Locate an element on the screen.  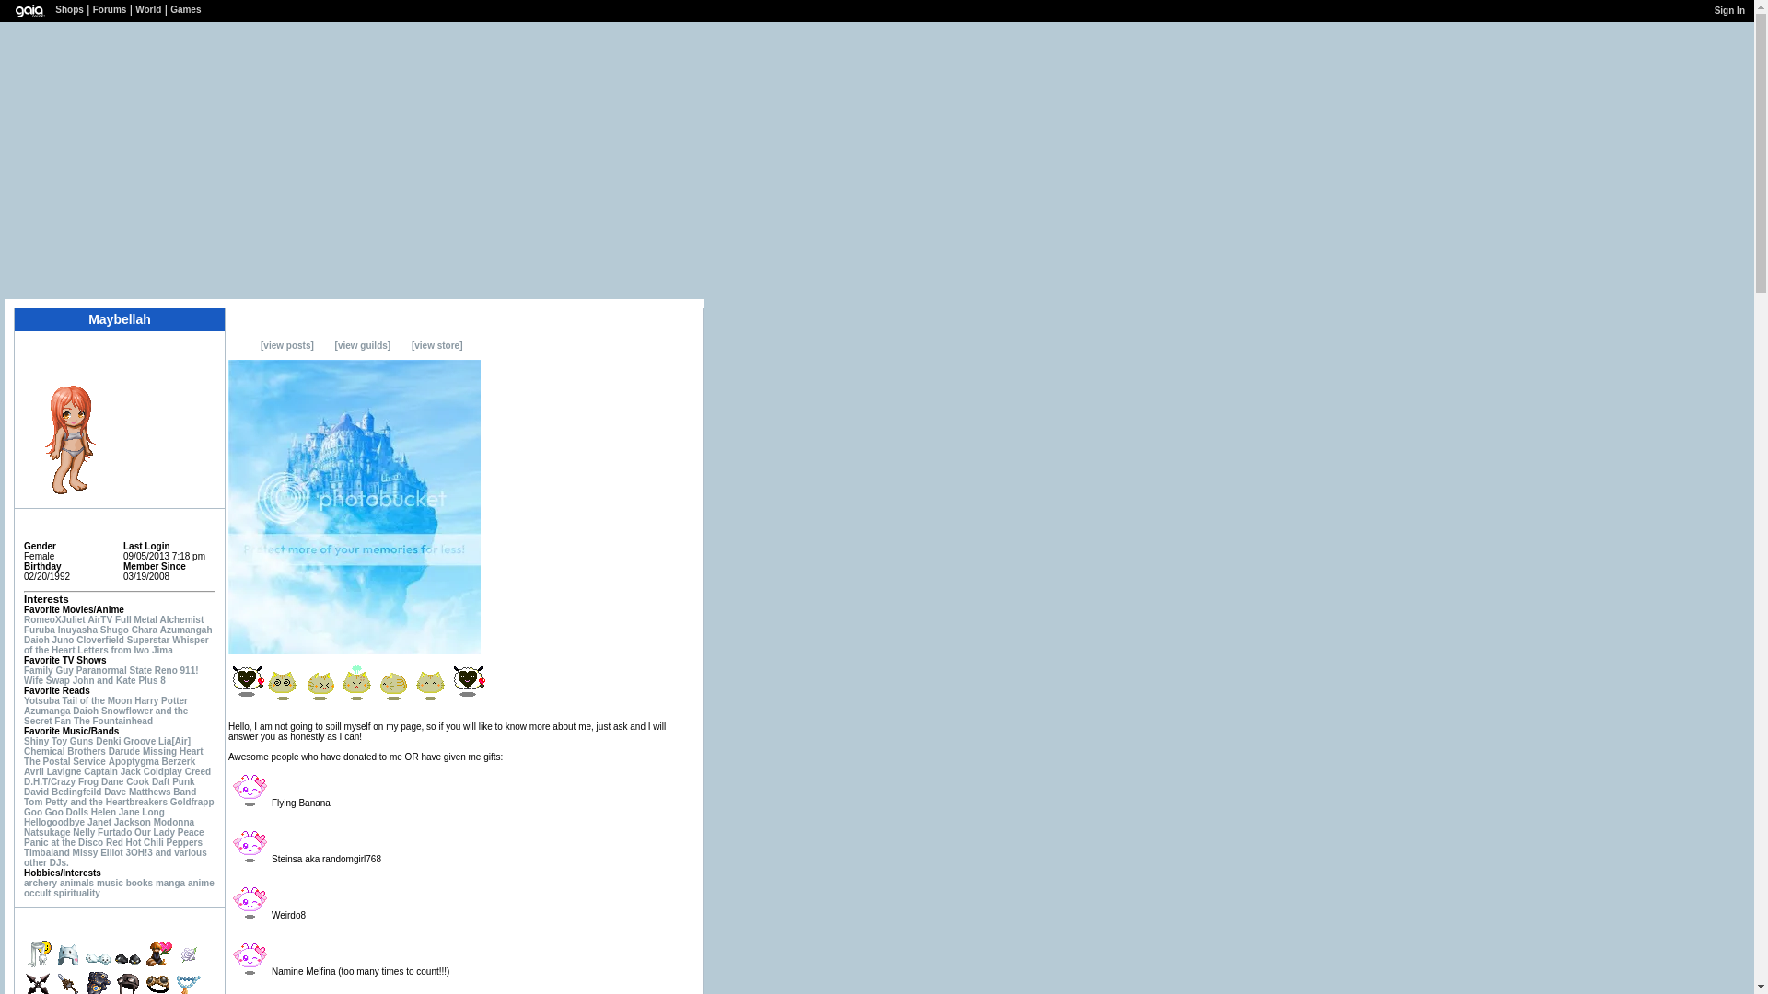
Letters from Iwo Jima is located at coordinates (124, 650).